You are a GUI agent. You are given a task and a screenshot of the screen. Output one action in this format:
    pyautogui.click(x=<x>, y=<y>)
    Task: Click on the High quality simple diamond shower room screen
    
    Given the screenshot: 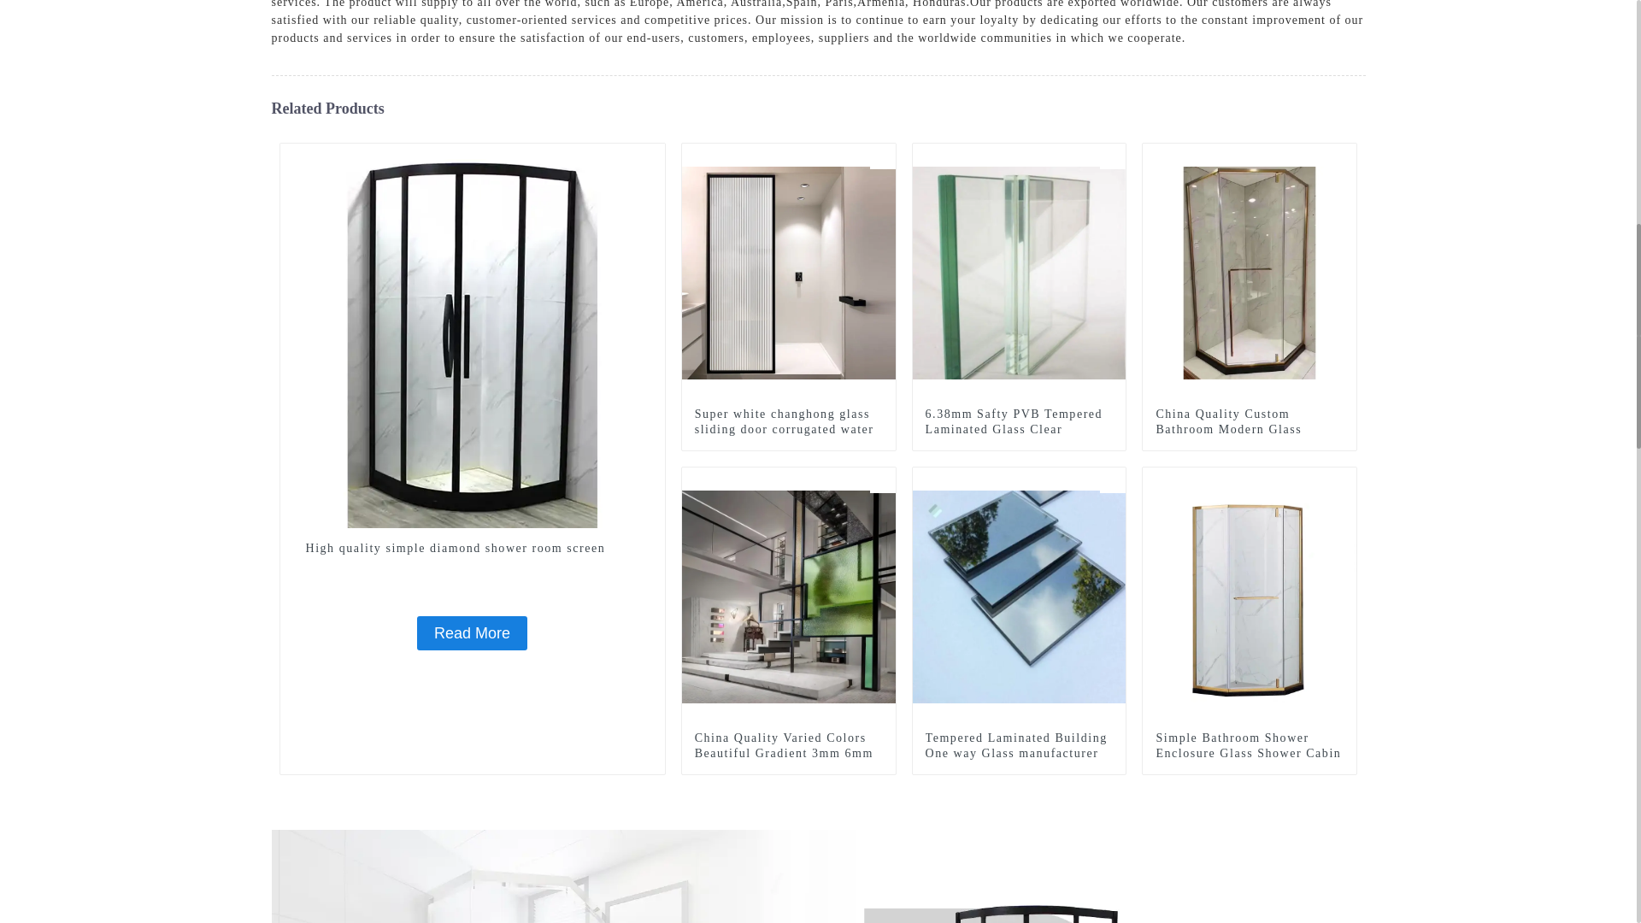 What is the action you would take?
    pyautogui.click(x=472, y=633)
    